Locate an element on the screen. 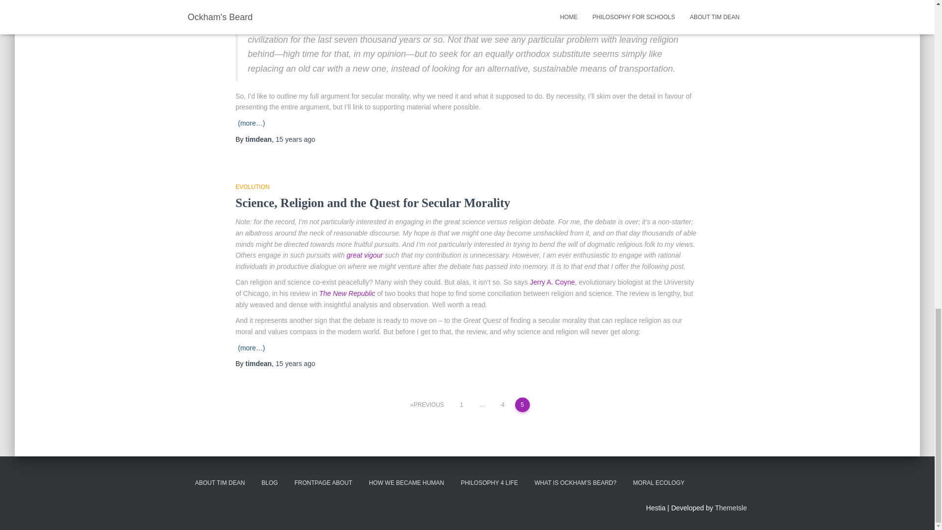 The height and width of the screenshot is (530, 942). timdean is located at coordinates (258, 139).